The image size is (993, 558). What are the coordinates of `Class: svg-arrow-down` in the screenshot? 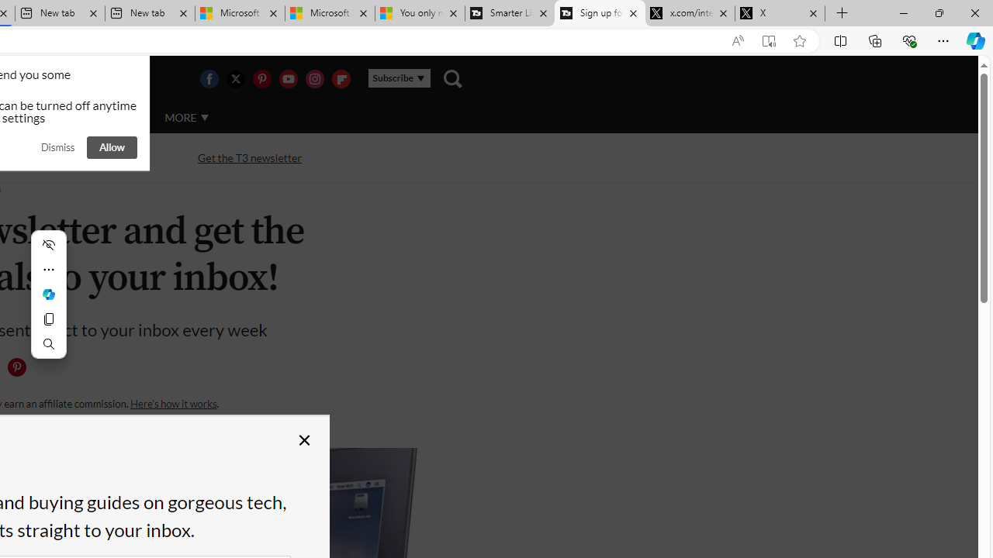 It's located at (205, 117).